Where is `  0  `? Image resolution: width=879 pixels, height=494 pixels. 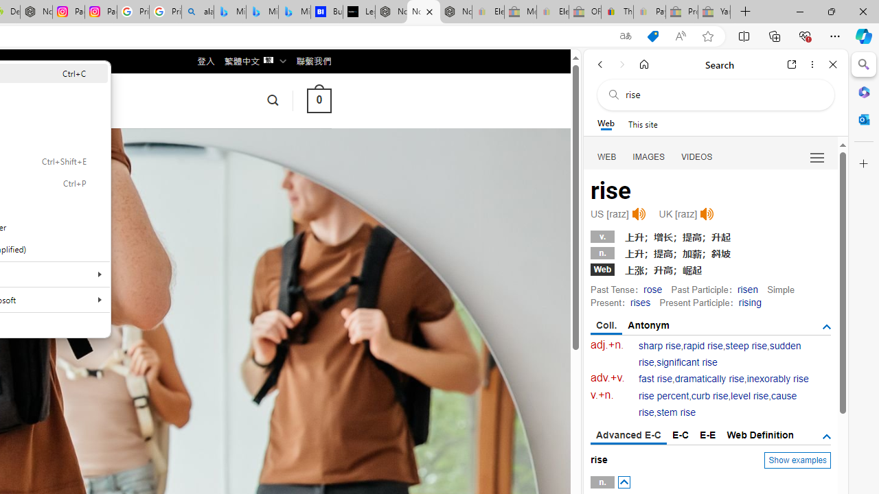   0   is located at coordinates (319, 100).